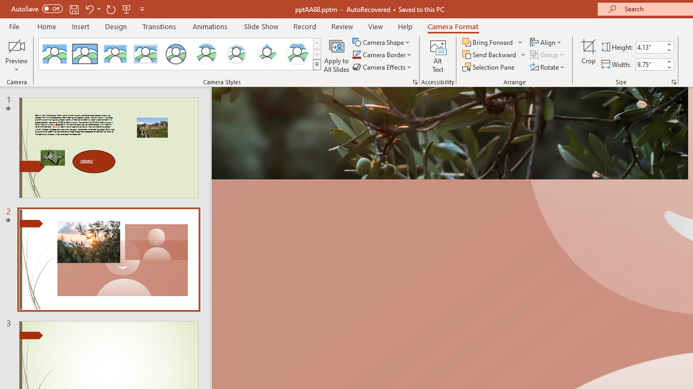 The width and height of the screenshot is (693, 389). Describe the element at coordinates (547, 42) in the screenshot. I see `Align` at that location.